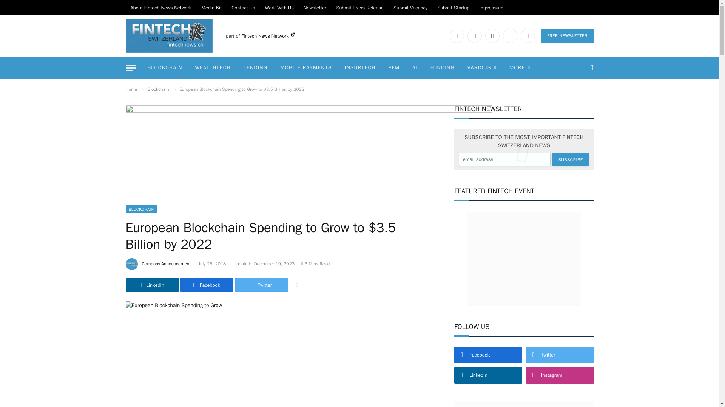  I want to click on Submit Startup, so click(453, 8).